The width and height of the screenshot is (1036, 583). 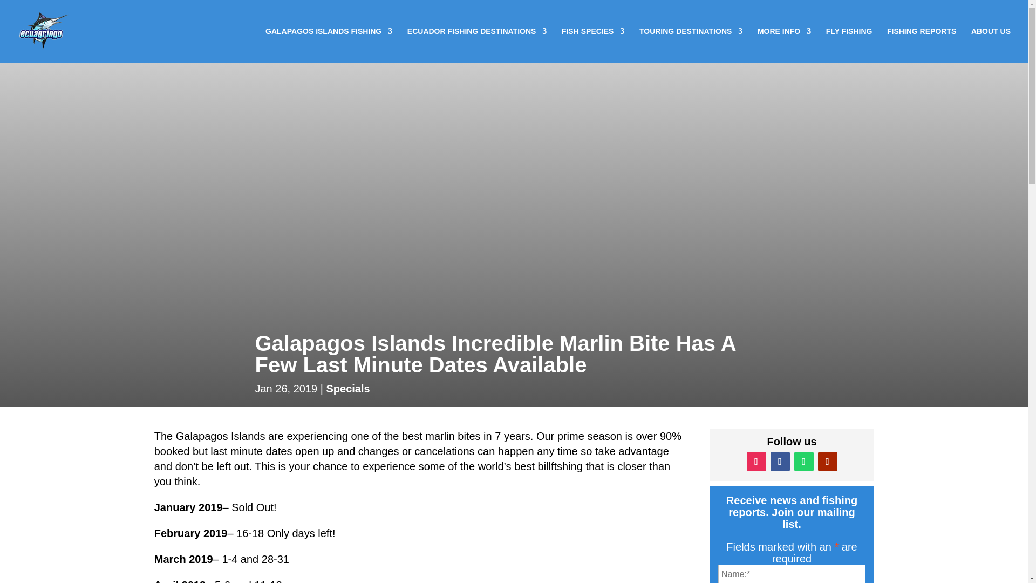 I want to click on FISH SPECIES, so click(x=592, y=44).